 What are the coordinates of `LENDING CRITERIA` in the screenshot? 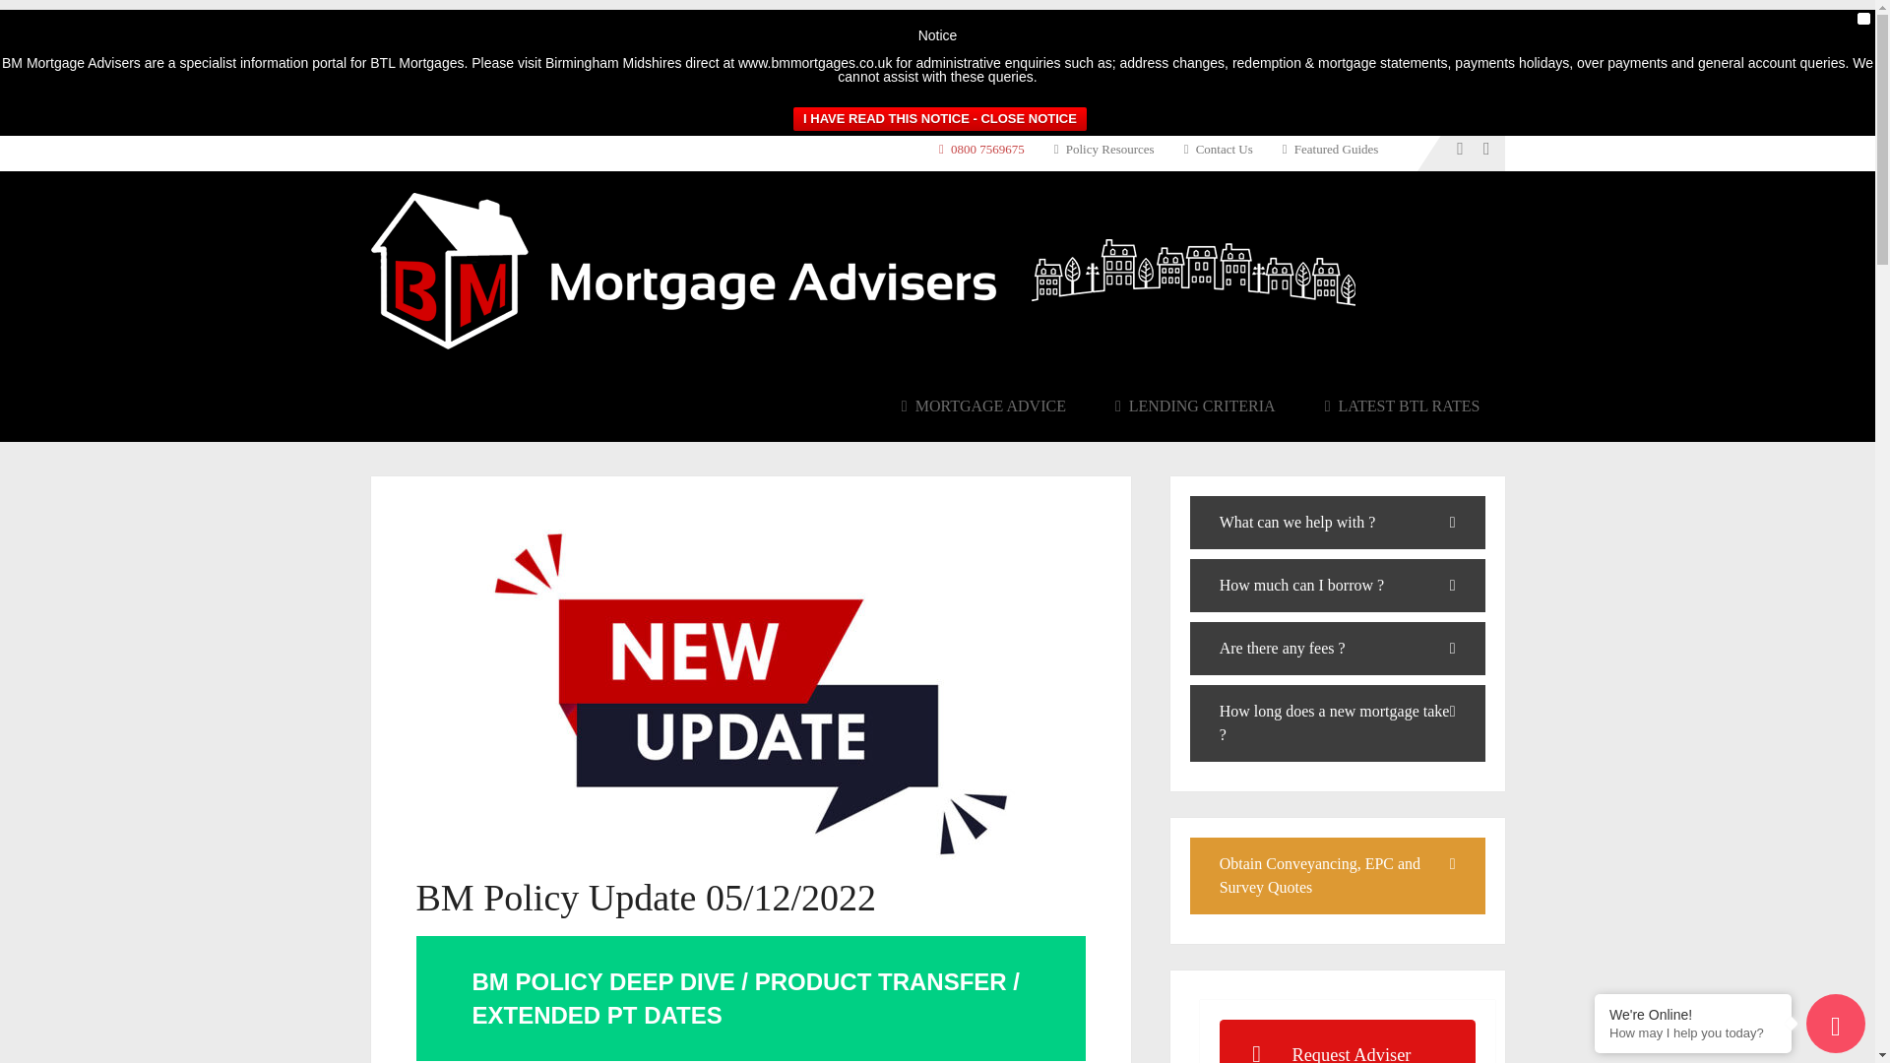 It's located at (1195, 406).